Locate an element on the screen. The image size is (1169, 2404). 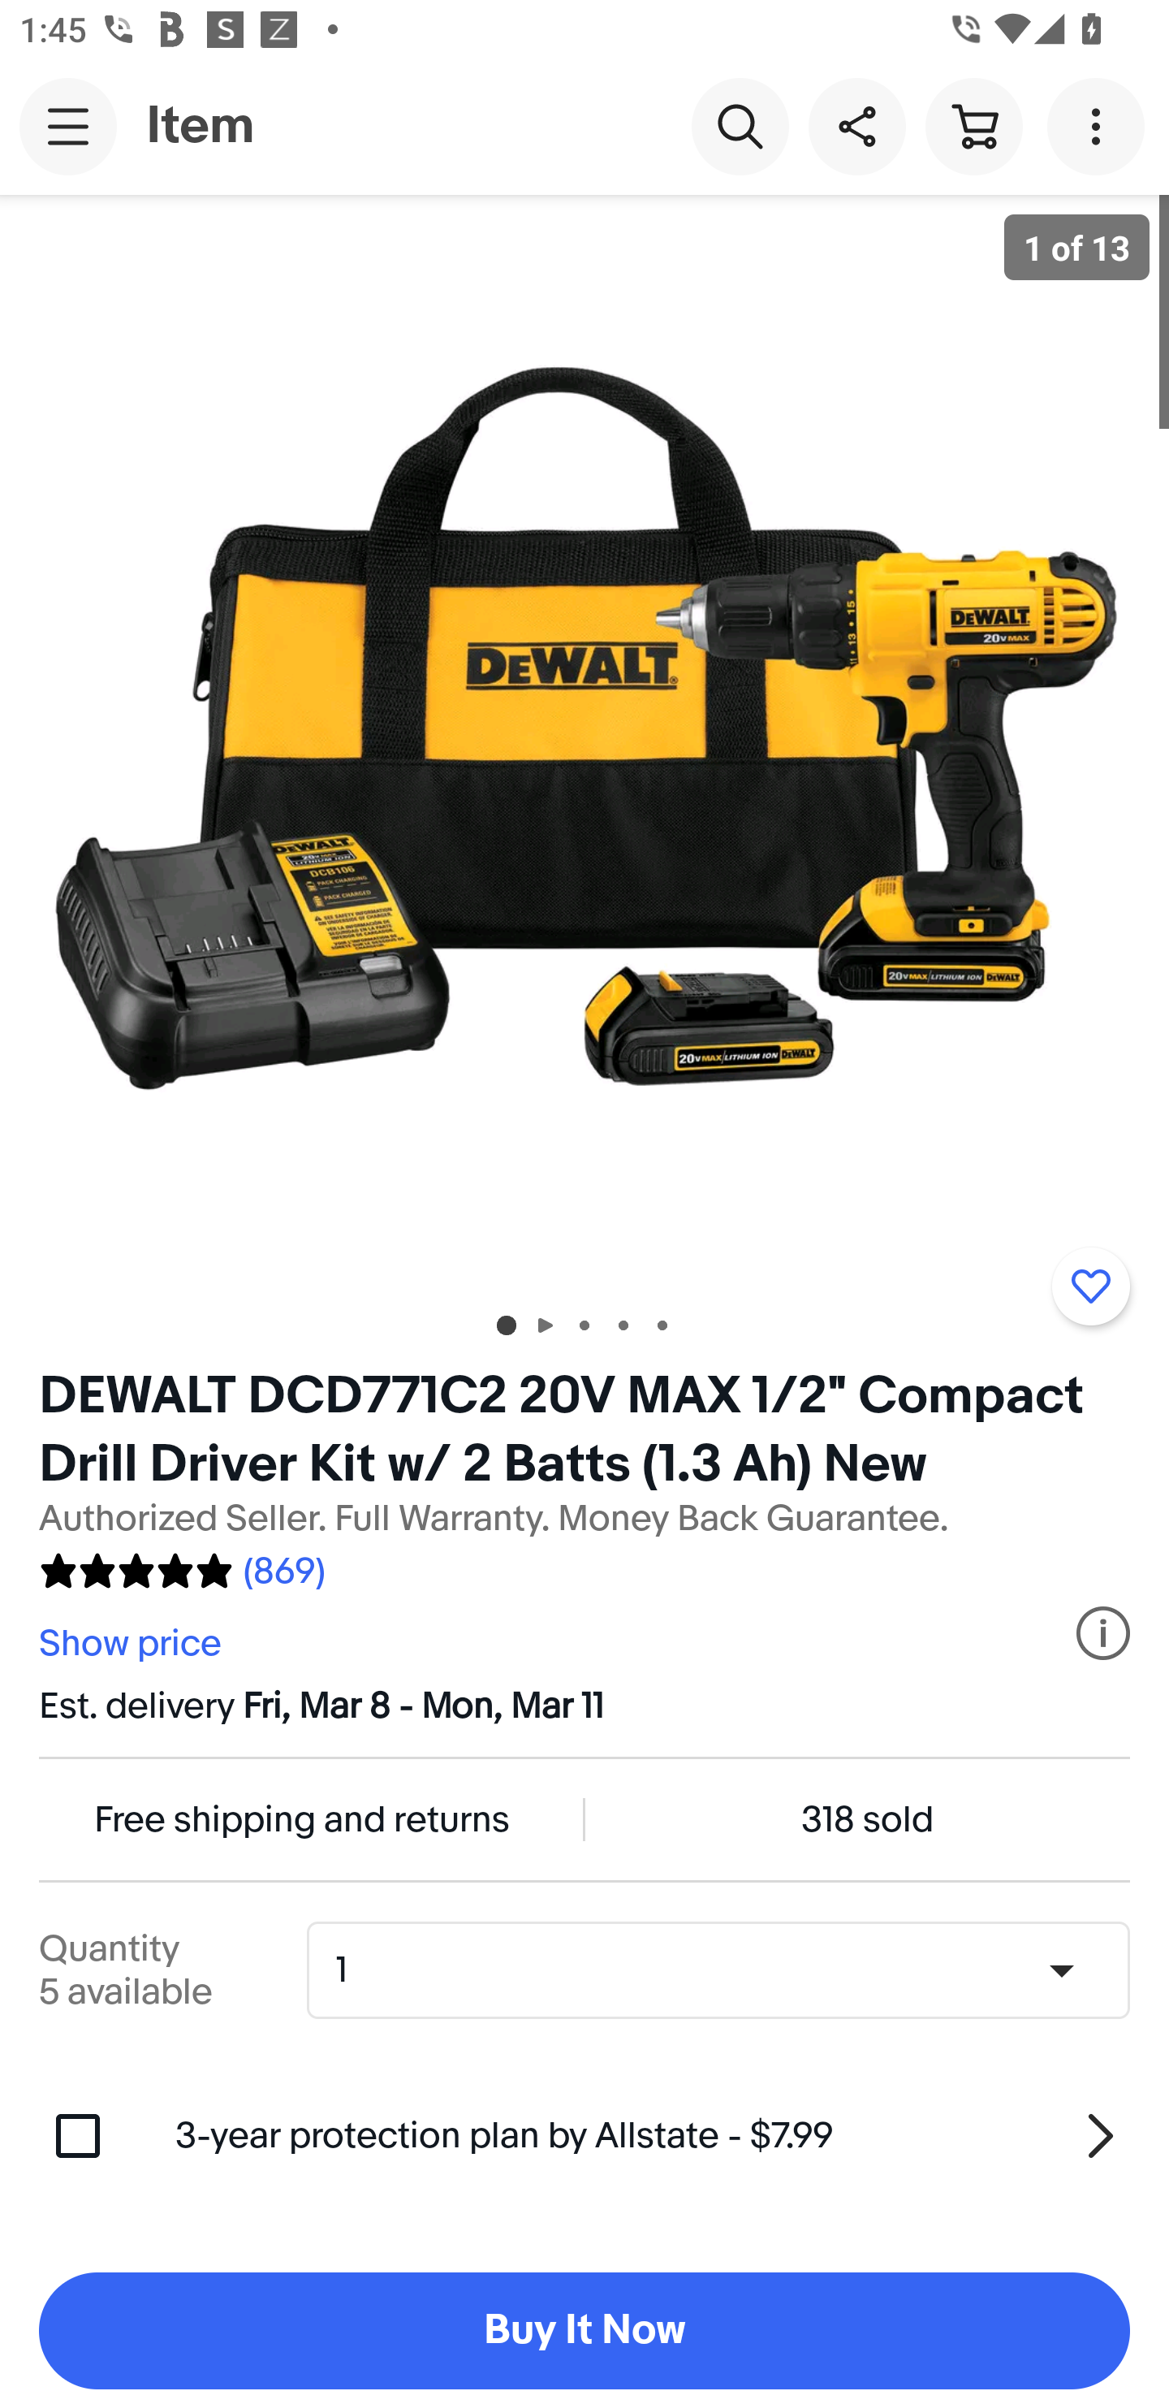
3-year protection plan by Allstate - $7.99 is located at coordinates (653, 2135).